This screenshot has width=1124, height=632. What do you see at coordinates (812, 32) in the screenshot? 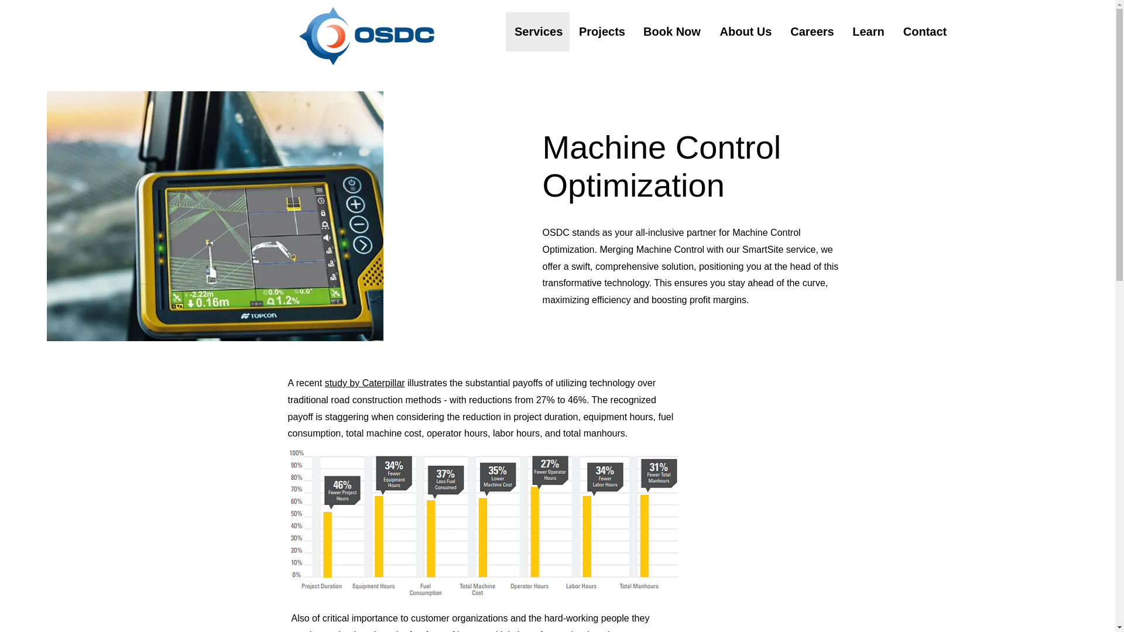
I see `Careers` at bounding box center [812, 32].